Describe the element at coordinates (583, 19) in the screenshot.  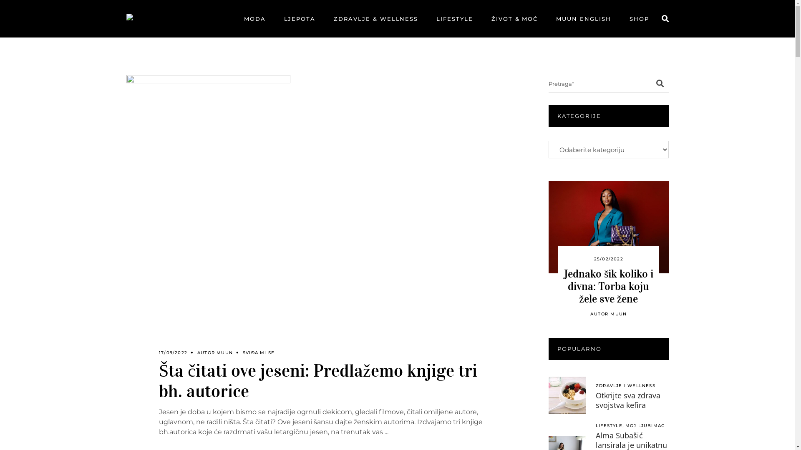
I see `MUUN ENGLISH` at that location.